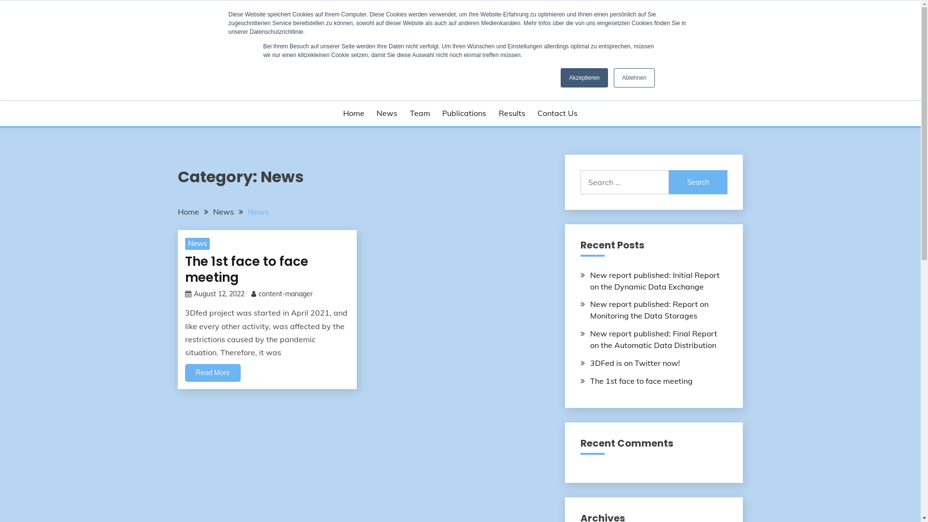  What do you see at coordinates (354, 113) in the screenshot?
I see `Home` at bounding box center [354, 113].